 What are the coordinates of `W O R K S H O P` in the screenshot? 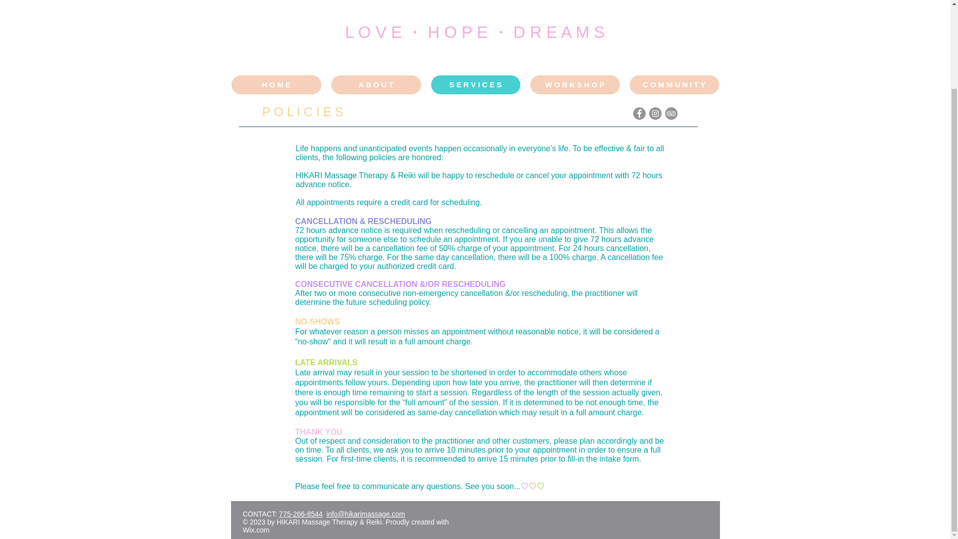 It's located at (574, 85).